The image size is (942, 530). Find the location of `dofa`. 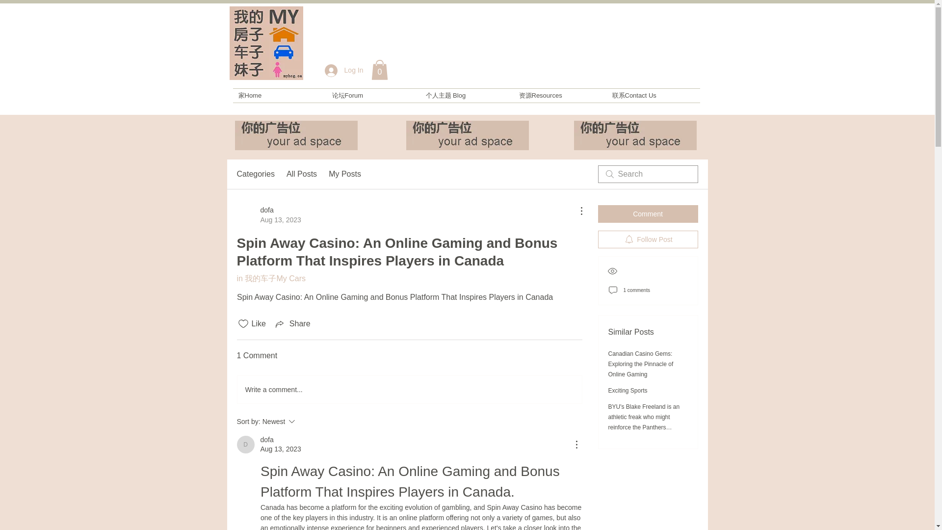

dofa is located at coordinates (266, 440).